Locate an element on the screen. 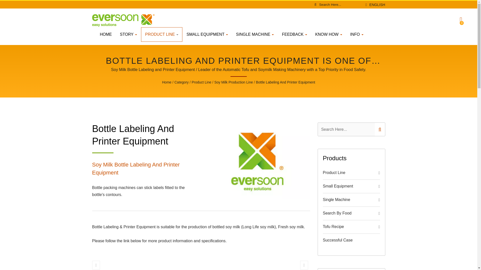 This screenshot has height=270, width=481. Product Line is located at coordinates (201, 82).